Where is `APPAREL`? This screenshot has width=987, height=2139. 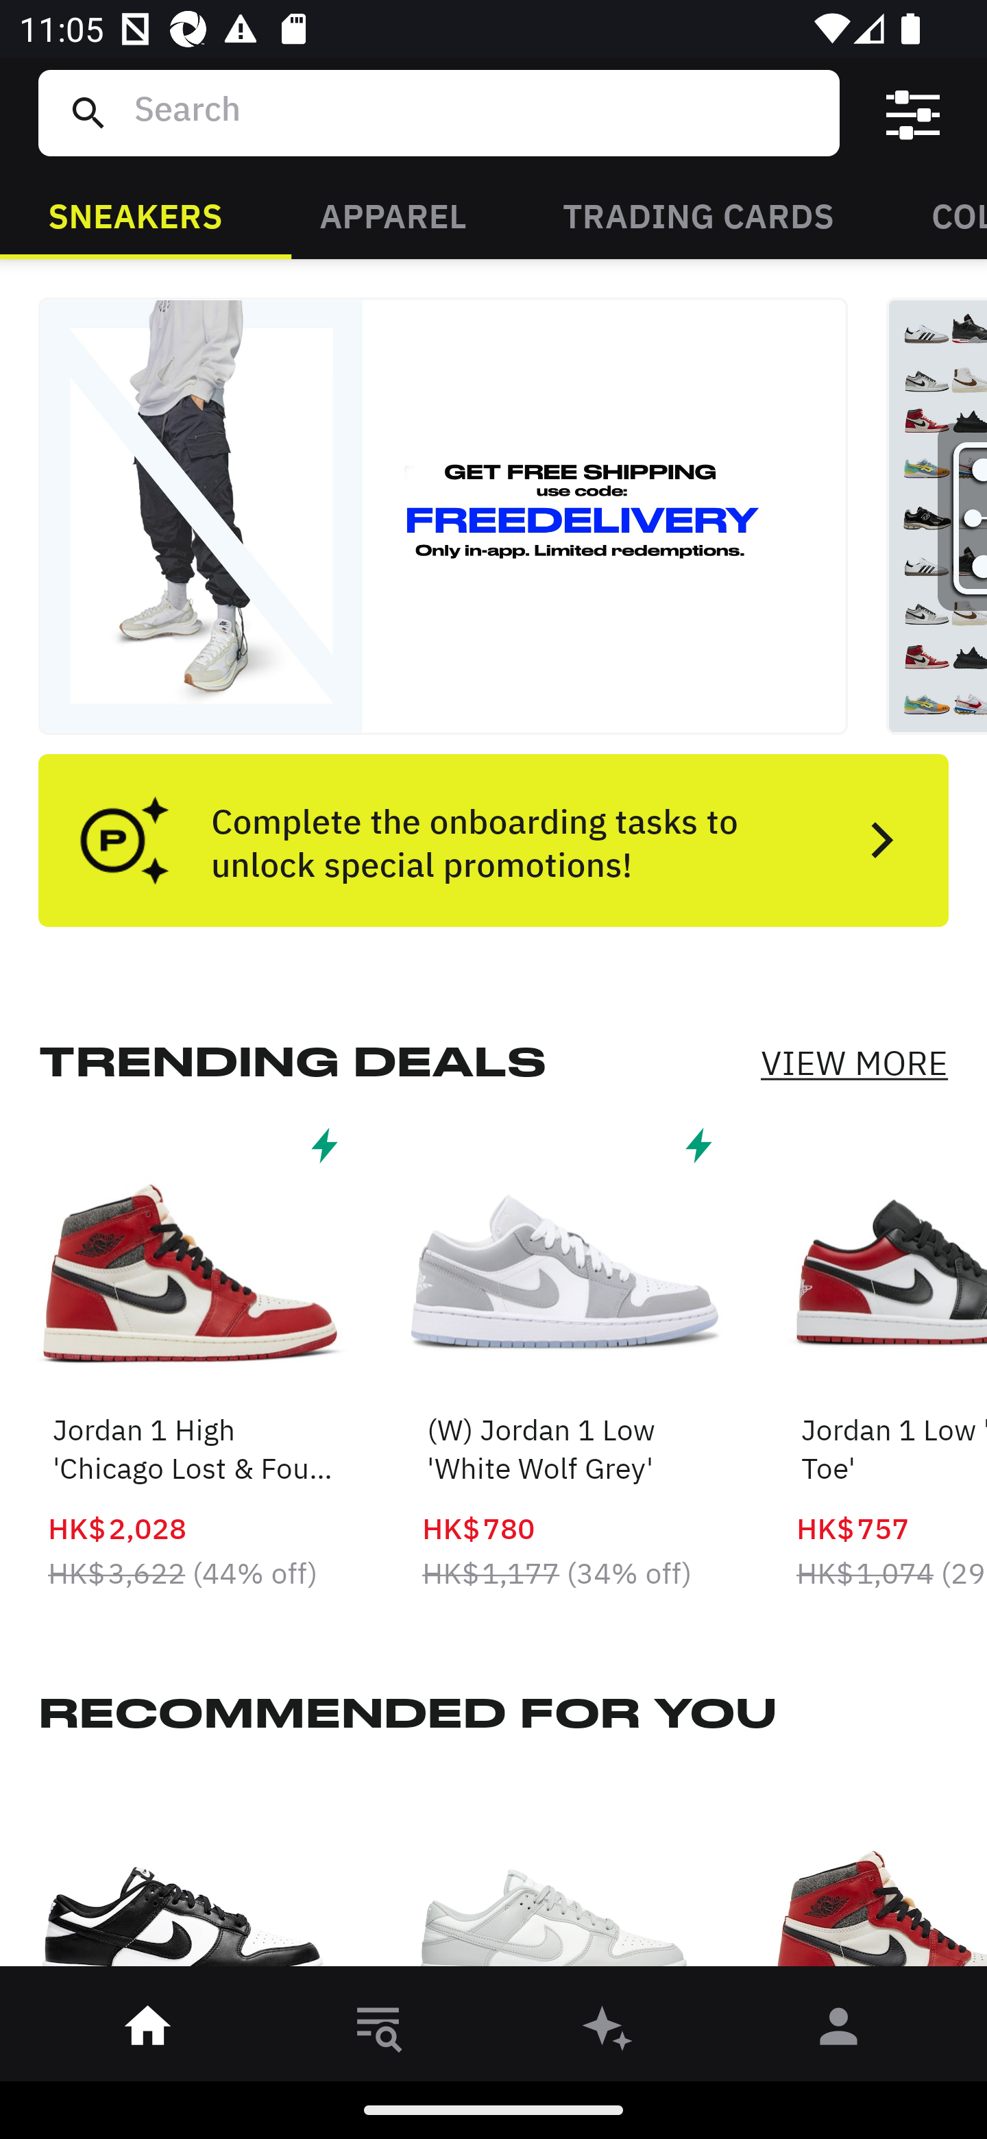 APPAREL is located at coordinates (392, 214).